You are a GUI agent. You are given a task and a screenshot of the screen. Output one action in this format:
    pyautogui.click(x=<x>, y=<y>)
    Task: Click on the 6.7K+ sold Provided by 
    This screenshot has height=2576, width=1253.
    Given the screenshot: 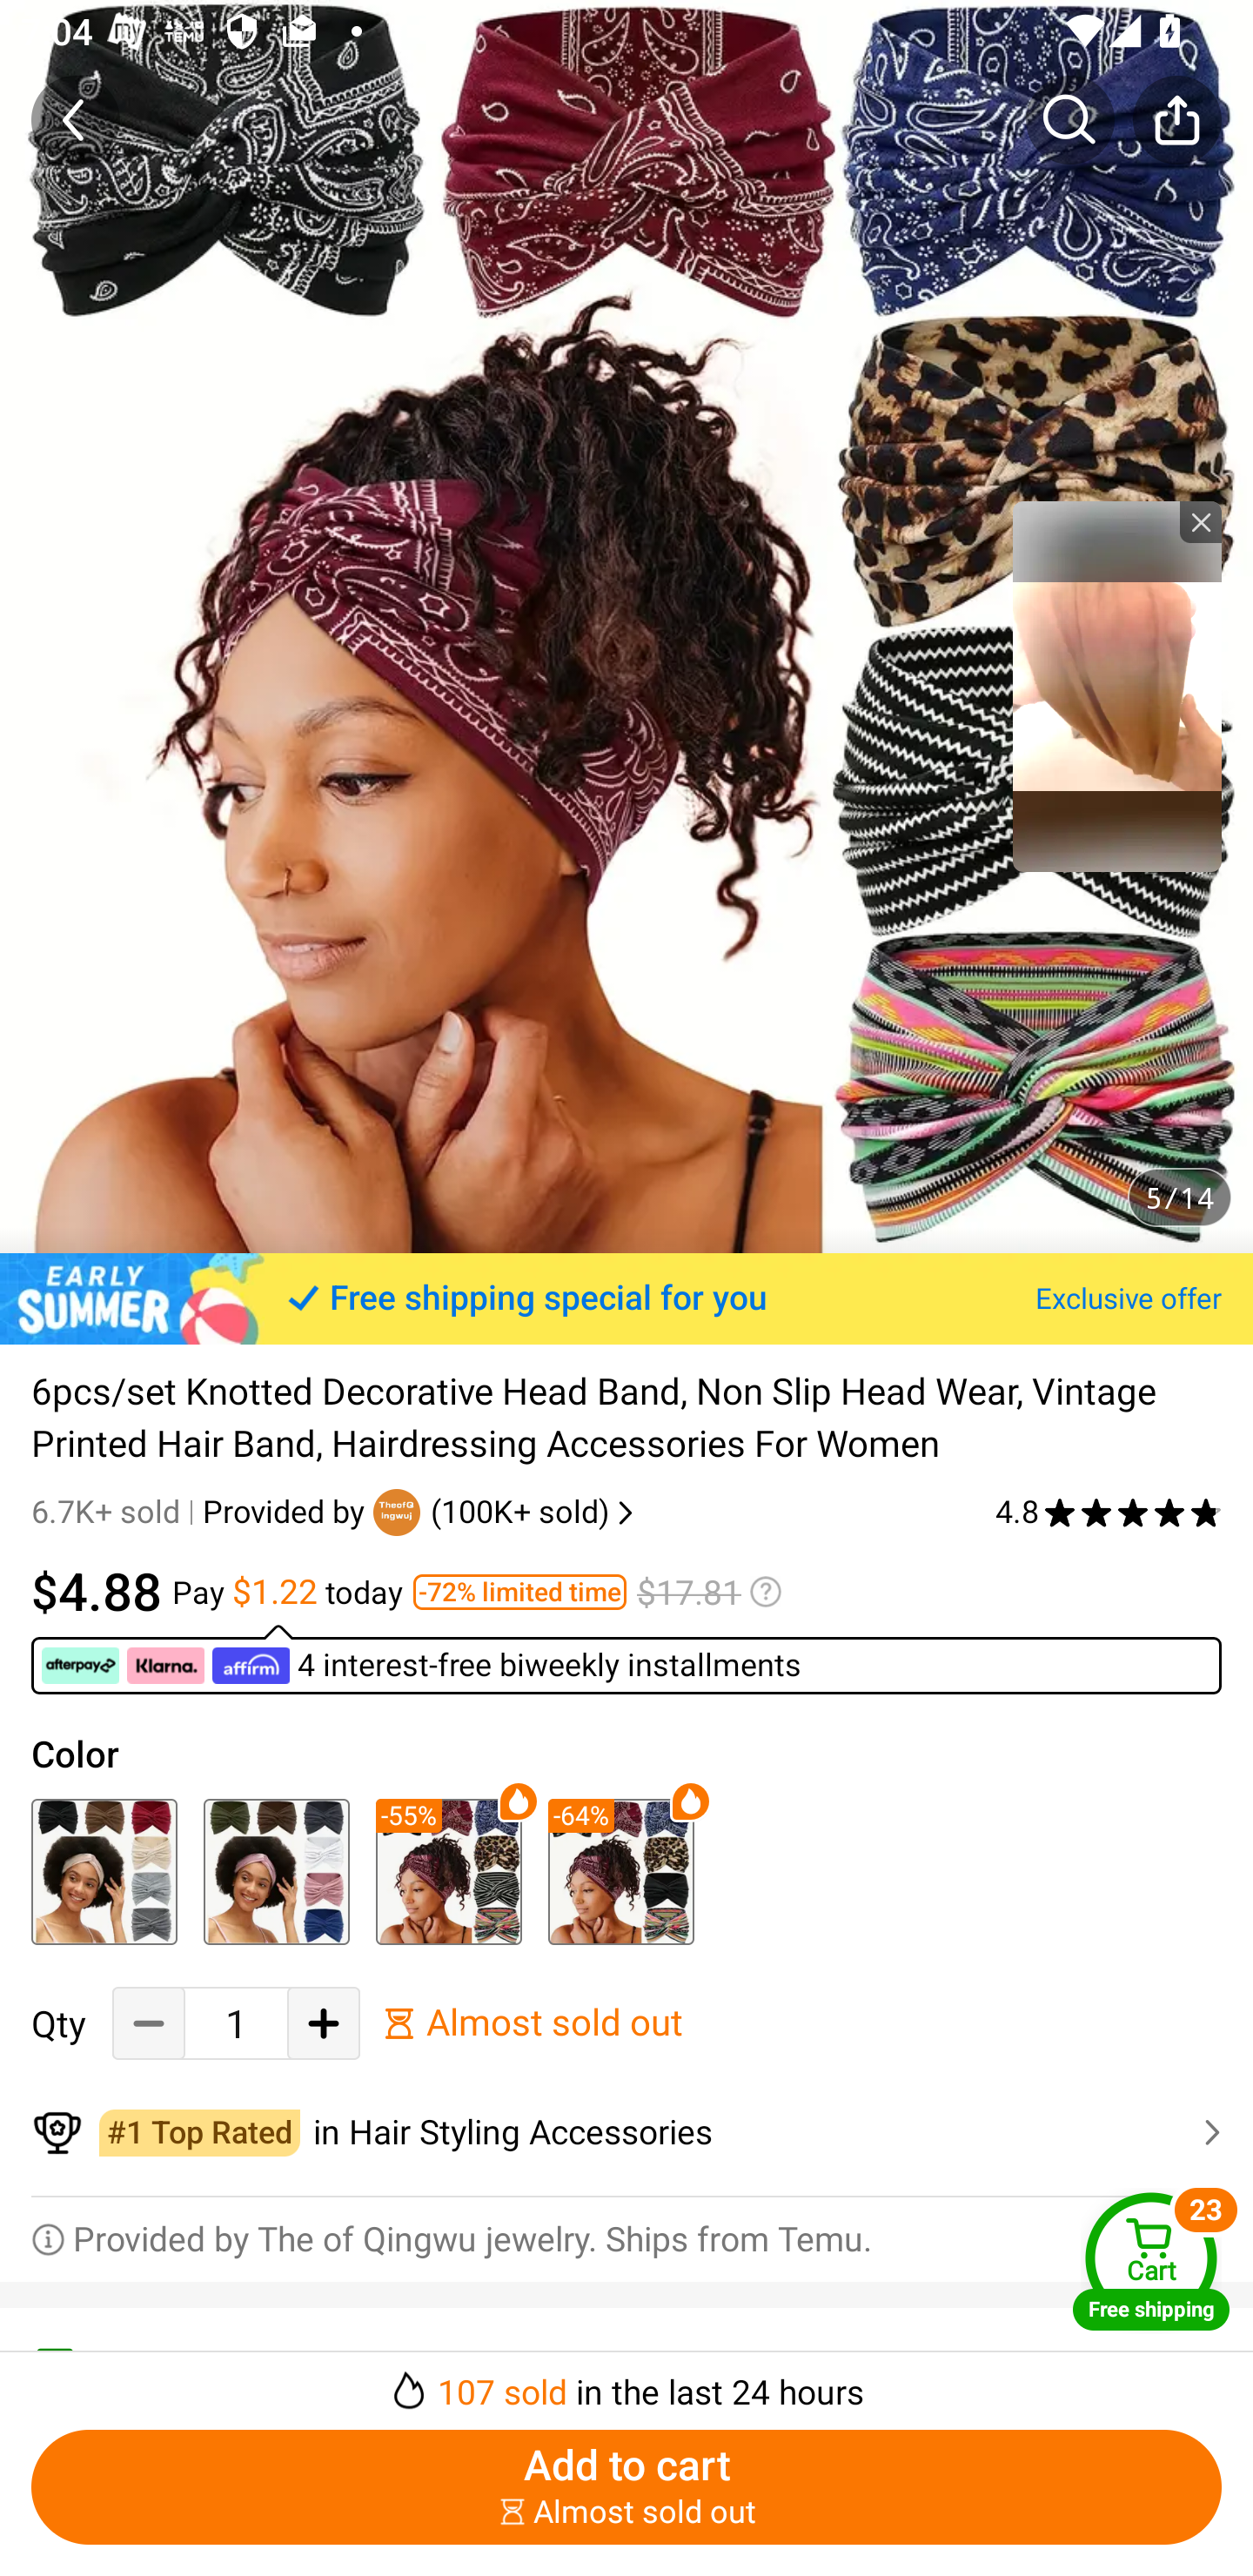 What is the action you would take?
    pyautogui.click(x=202, y=1512)
    